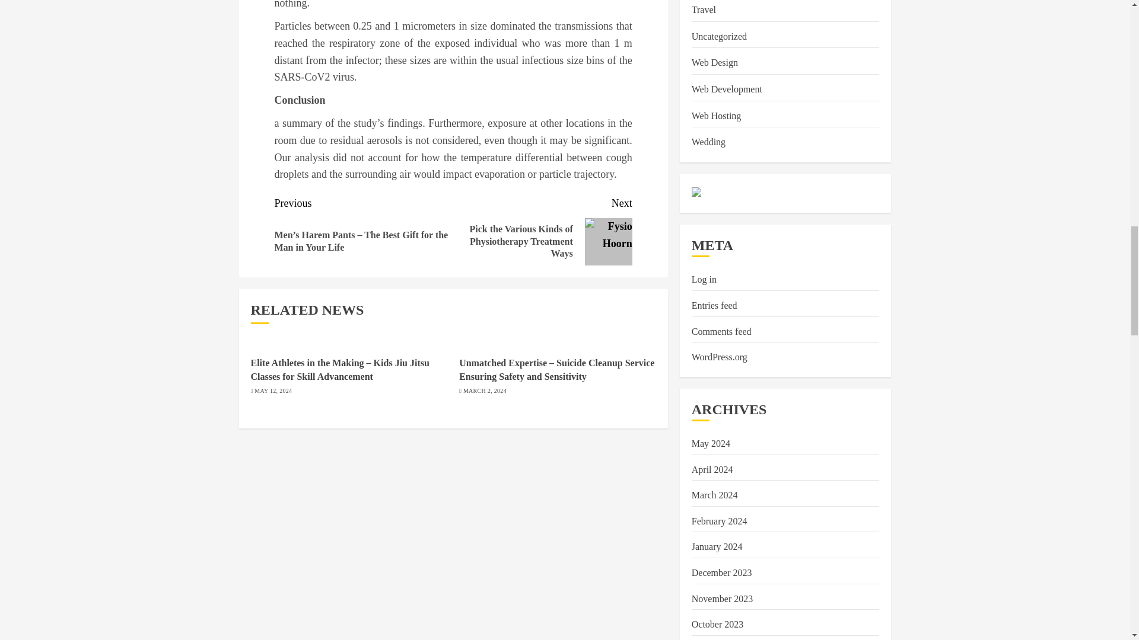 The height and width of the screenshot is (640, 1139). I want to click on MAY 12, 2024, so click(273, 391).